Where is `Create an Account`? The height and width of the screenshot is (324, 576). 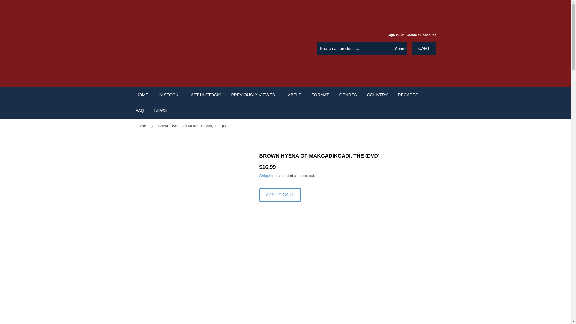 Create an Account is located at coordinates (421, 35).